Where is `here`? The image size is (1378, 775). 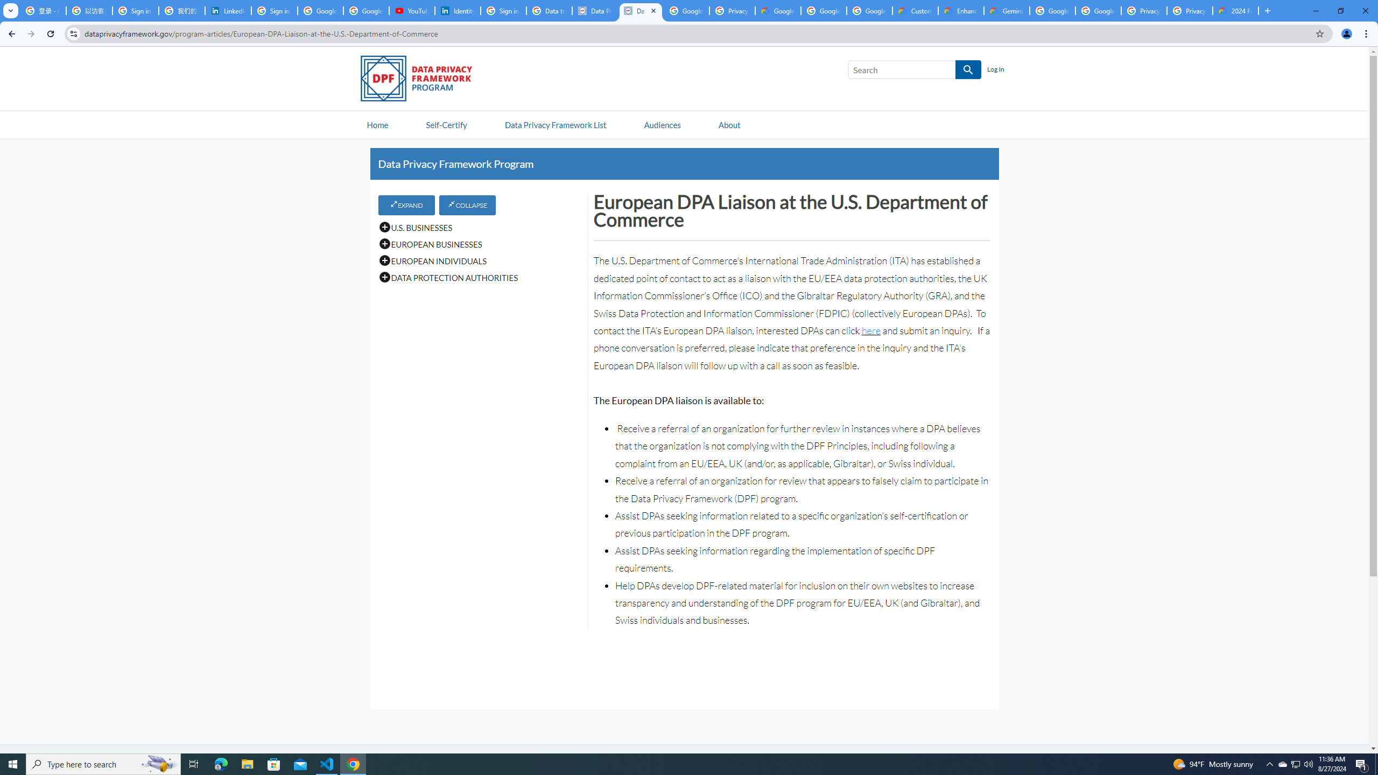 here is located at coordinates (871, 330).